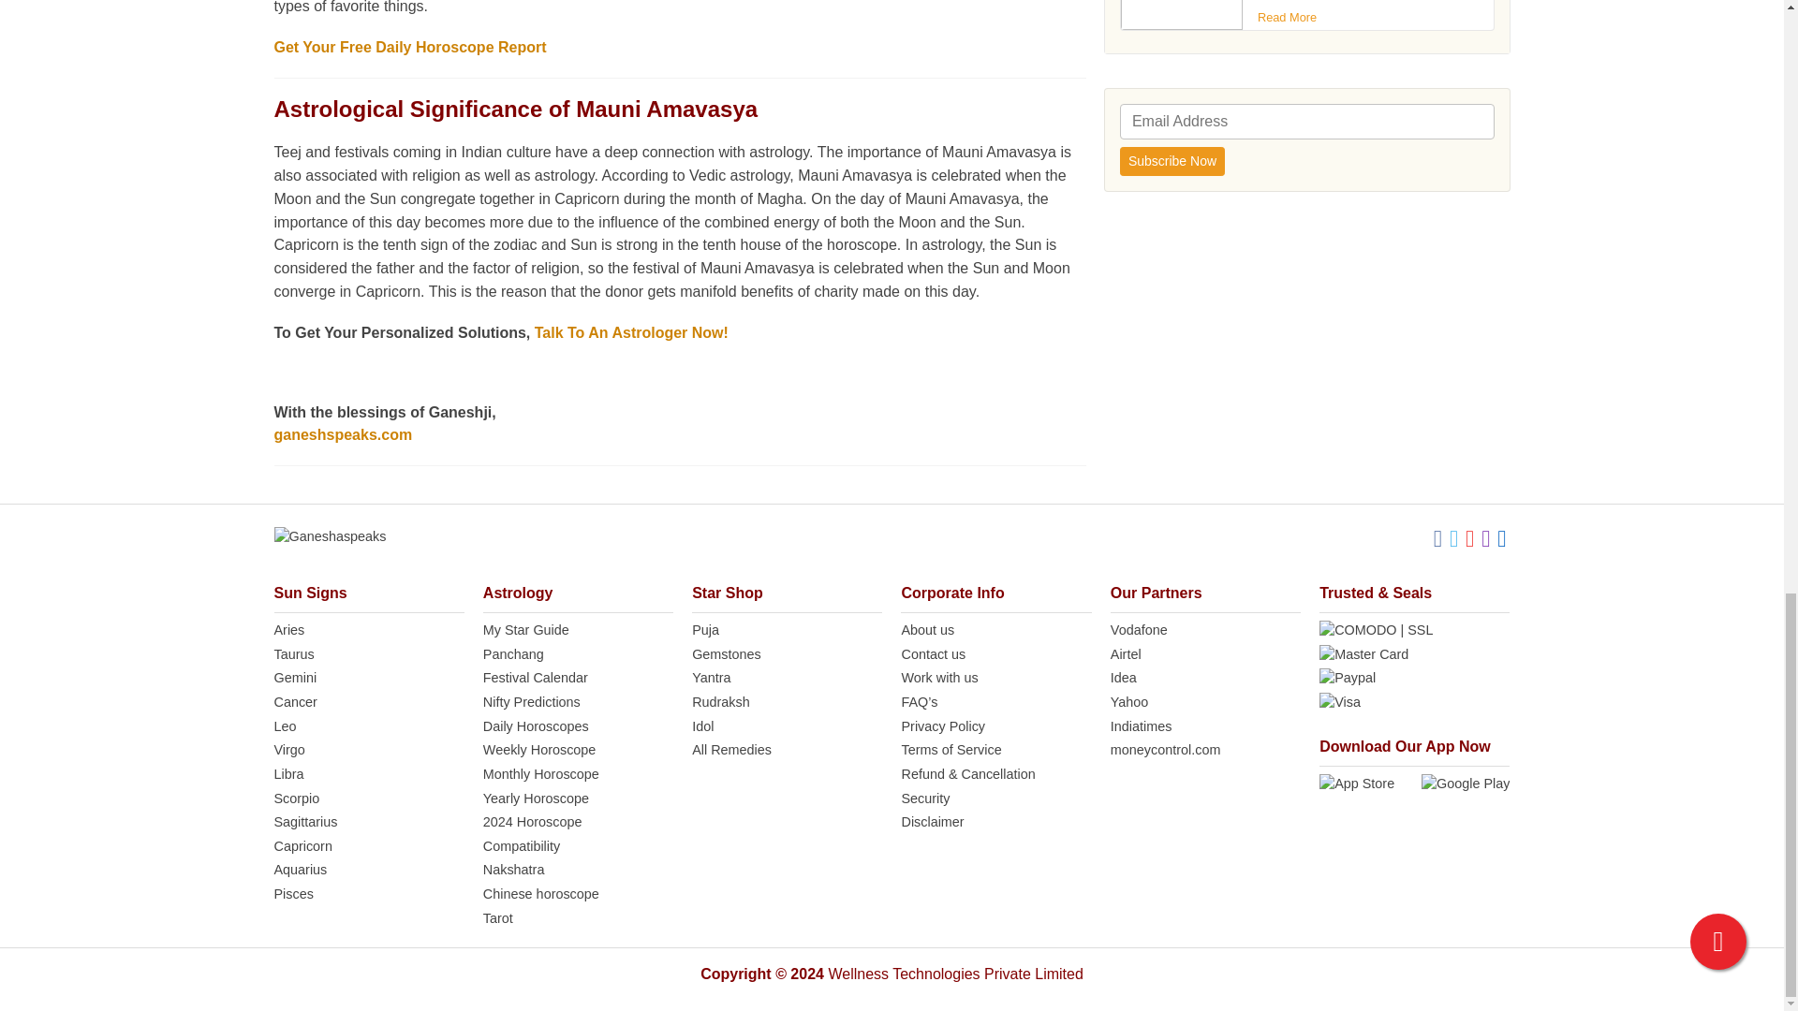 The image size is (1798, 1011). I want to click on Scorpio, so click(368, 799).